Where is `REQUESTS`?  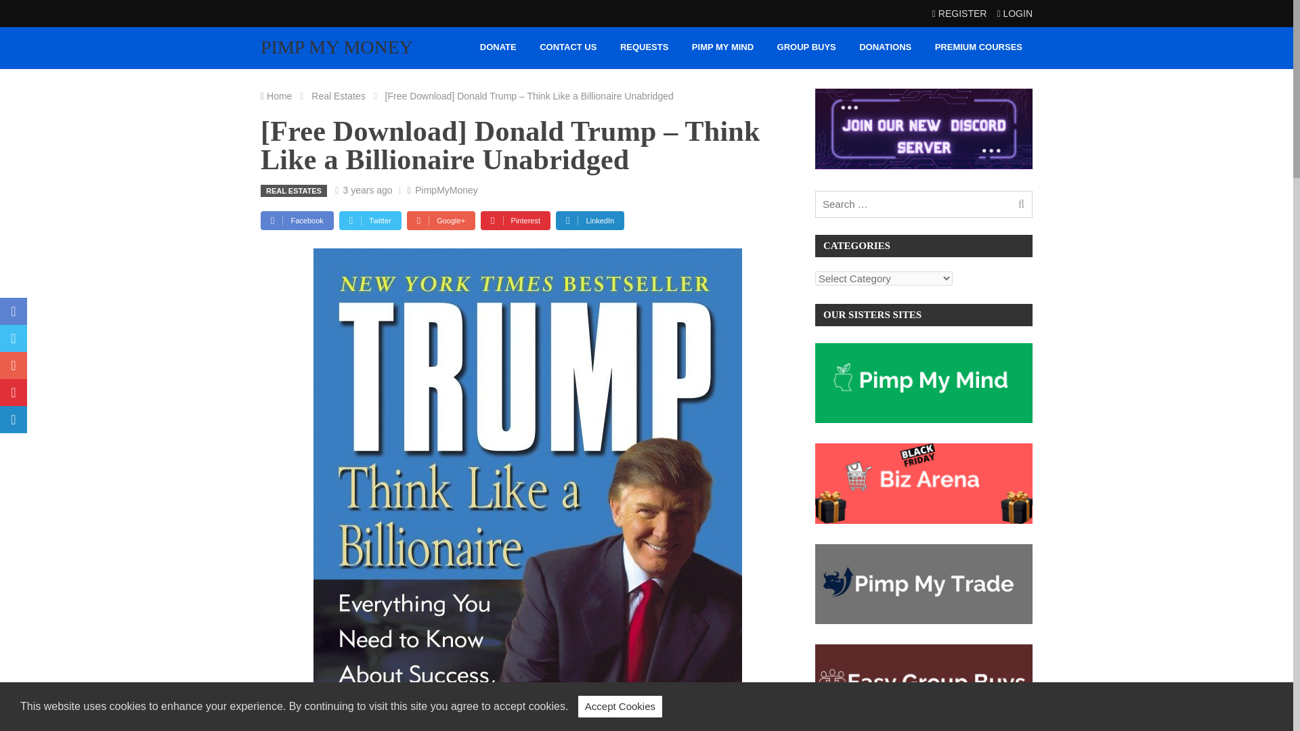
REQUESTS is located at coordinates (645, 47).